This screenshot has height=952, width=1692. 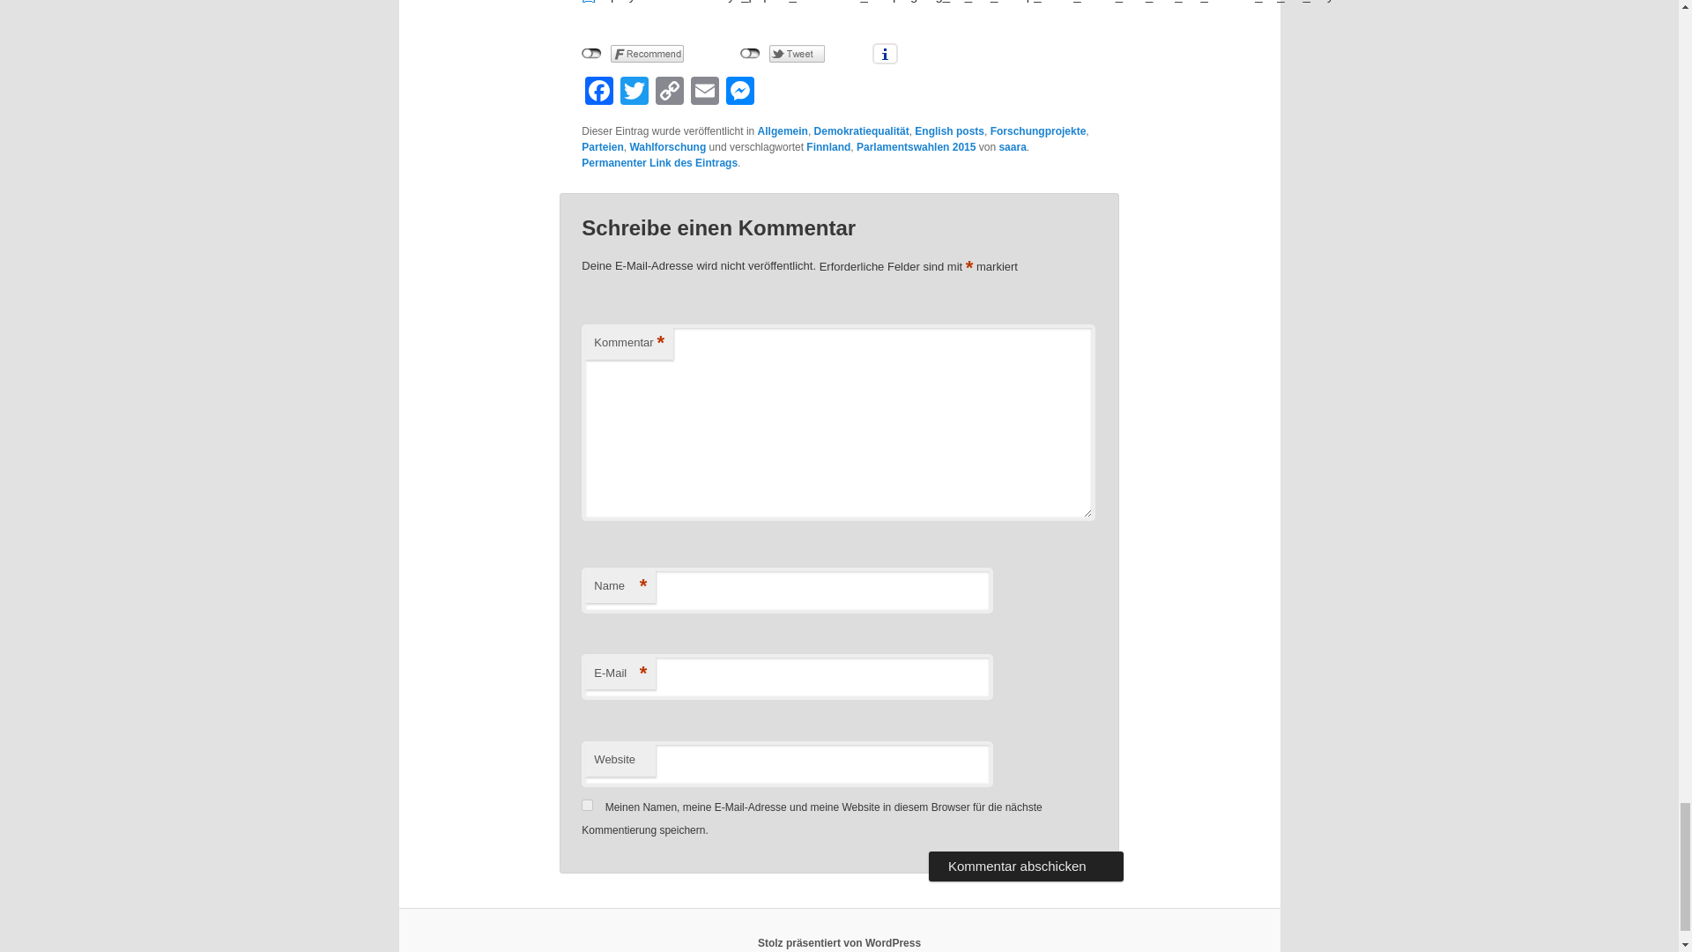 I want to click on Allgemein, so click(x=783, y=130).